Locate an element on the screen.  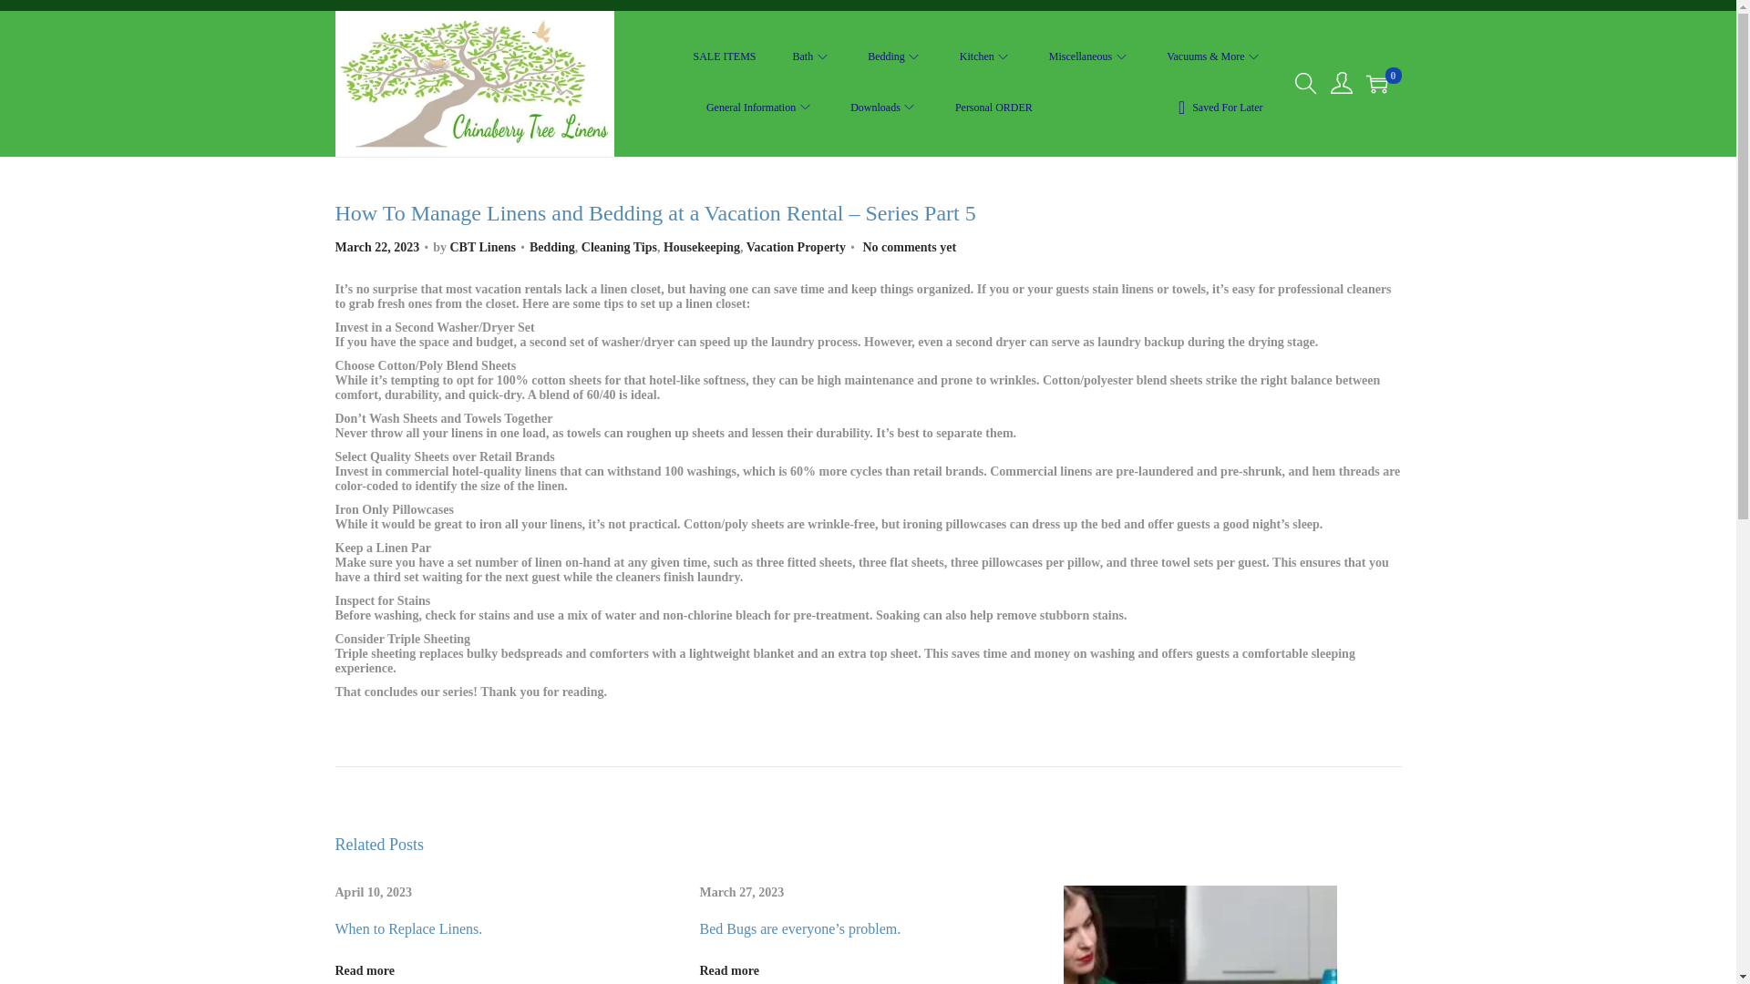
Bedding is located at coordinates (895, 56).